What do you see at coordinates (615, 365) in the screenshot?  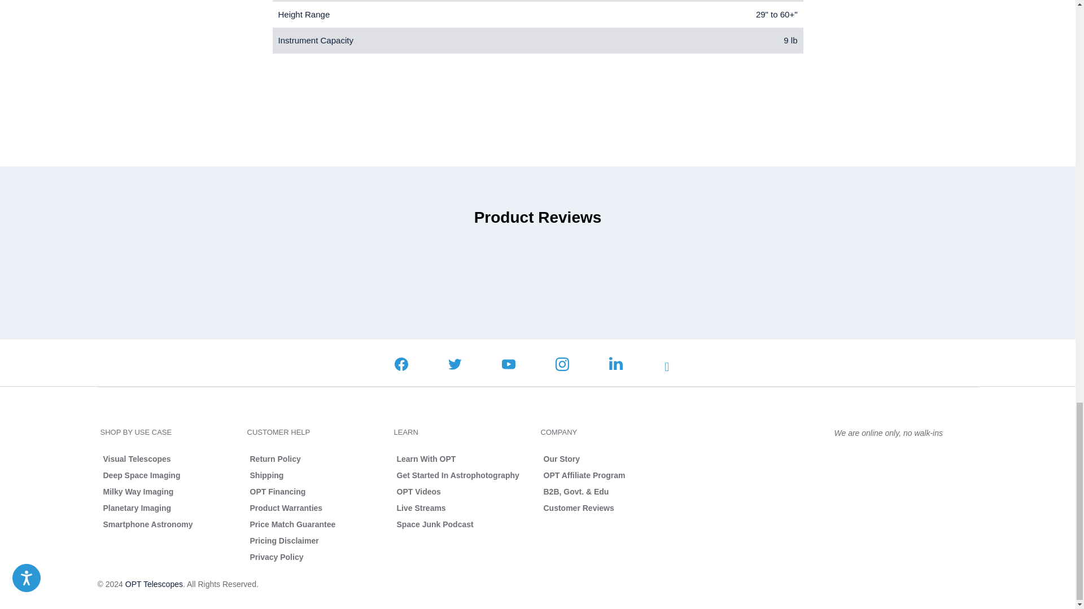 I see `OPT Telescopes on LinkedIn` at bounding box center [615, 365].